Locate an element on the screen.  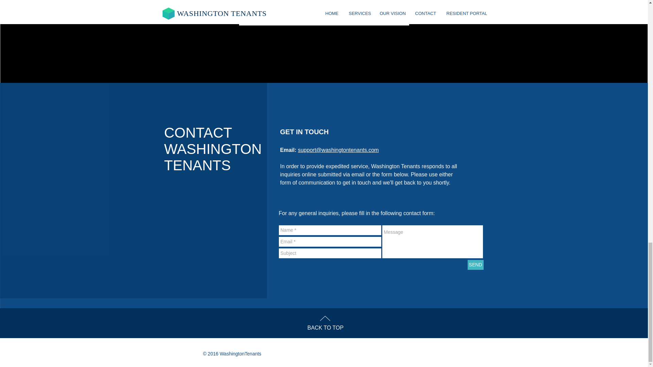
SEND is located at coordinates (475, 264).